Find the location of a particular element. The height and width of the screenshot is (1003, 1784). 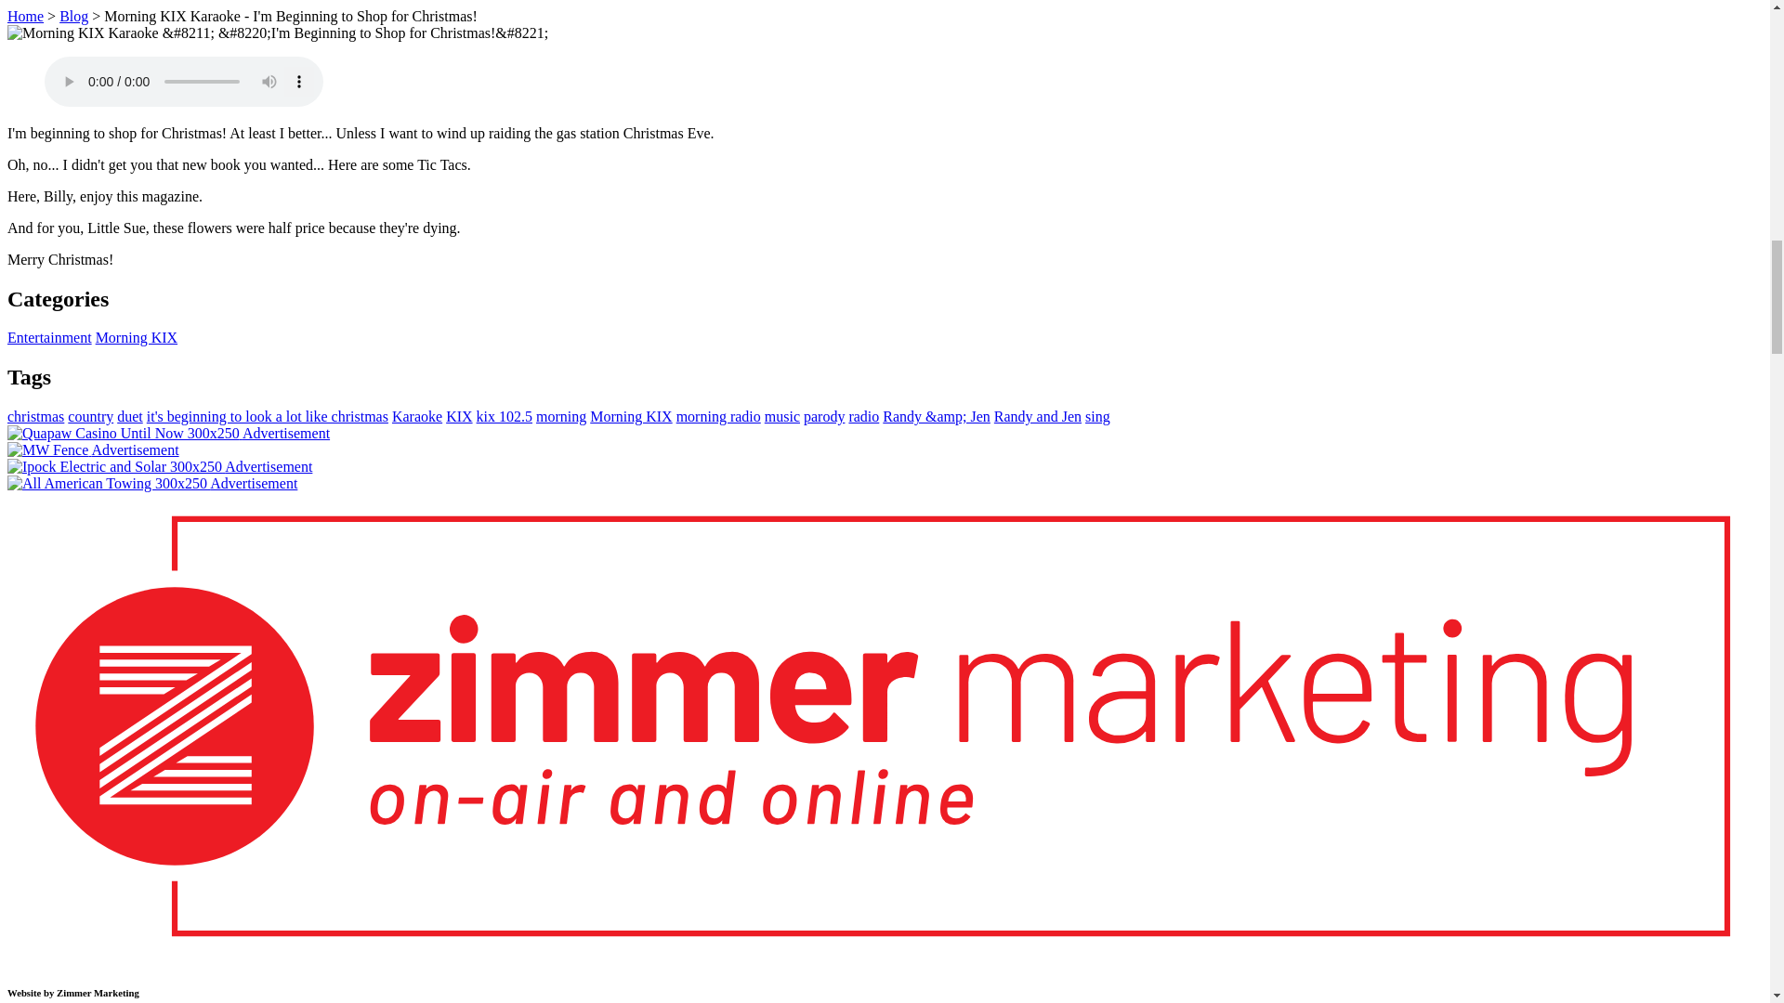

it's beginning to look a lot like christmas is located at coordinates (268, 416).